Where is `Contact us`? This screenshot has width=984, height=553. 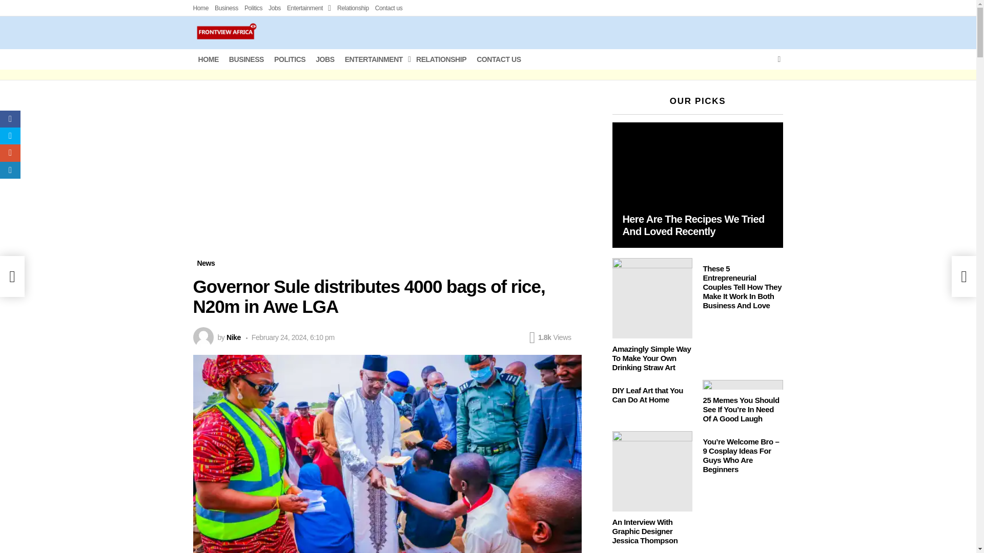 Contact us is located at coordinates (388, 8).